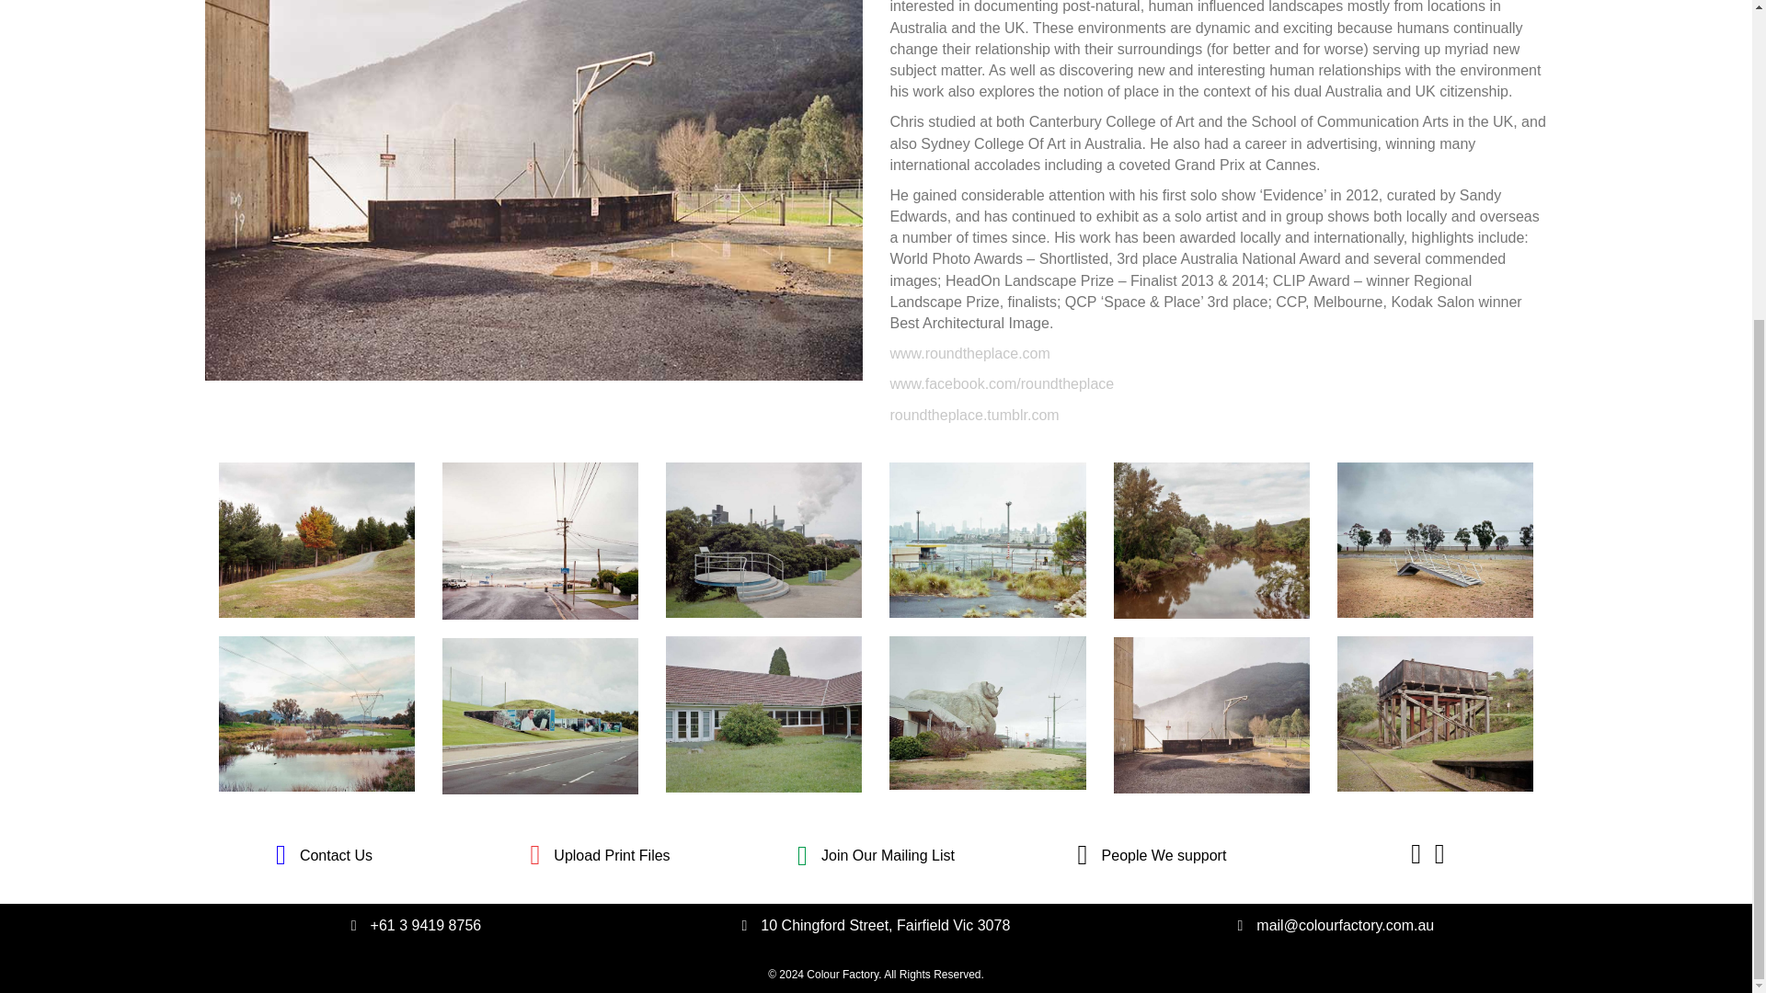 This screenshot has height=993, width=1766. Describe the element at coordinates (975, 415) in the screenshot. I see `roundtheplace.tumblr.com` at that location.